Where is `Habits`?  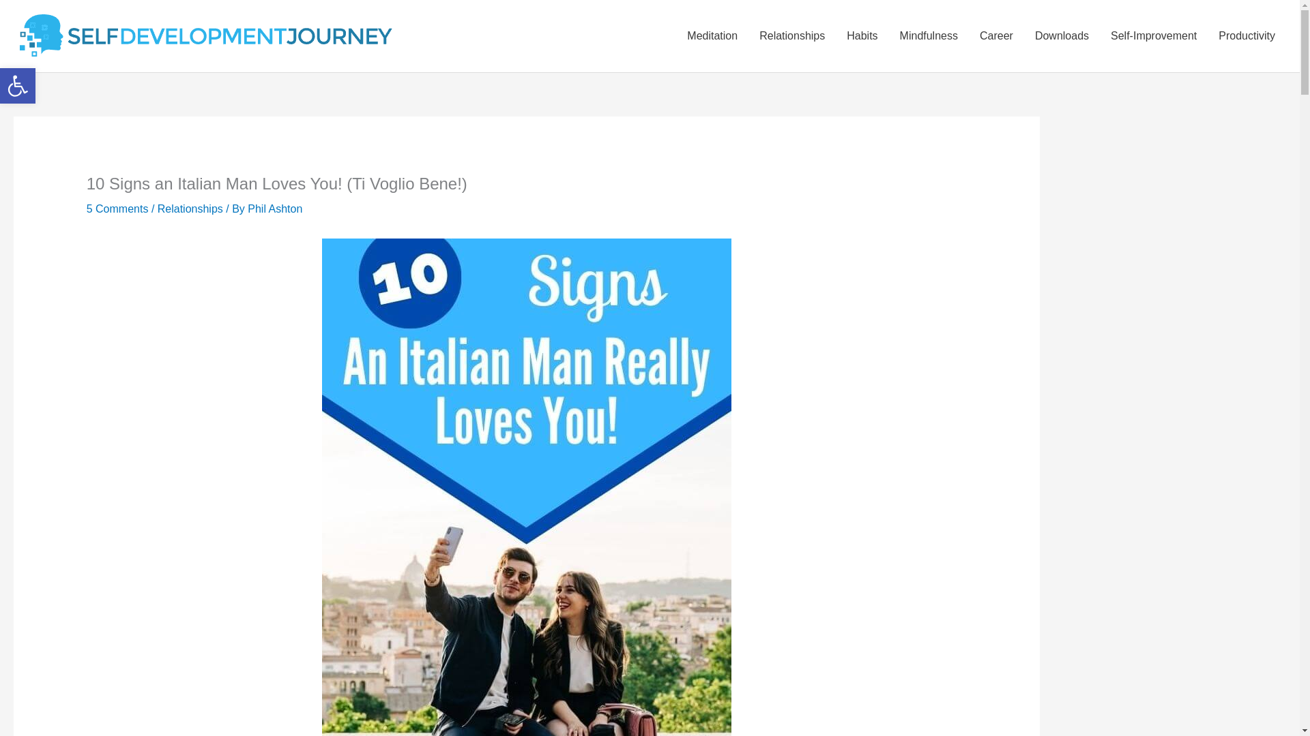
Habits is located at coordinates (861, 35).